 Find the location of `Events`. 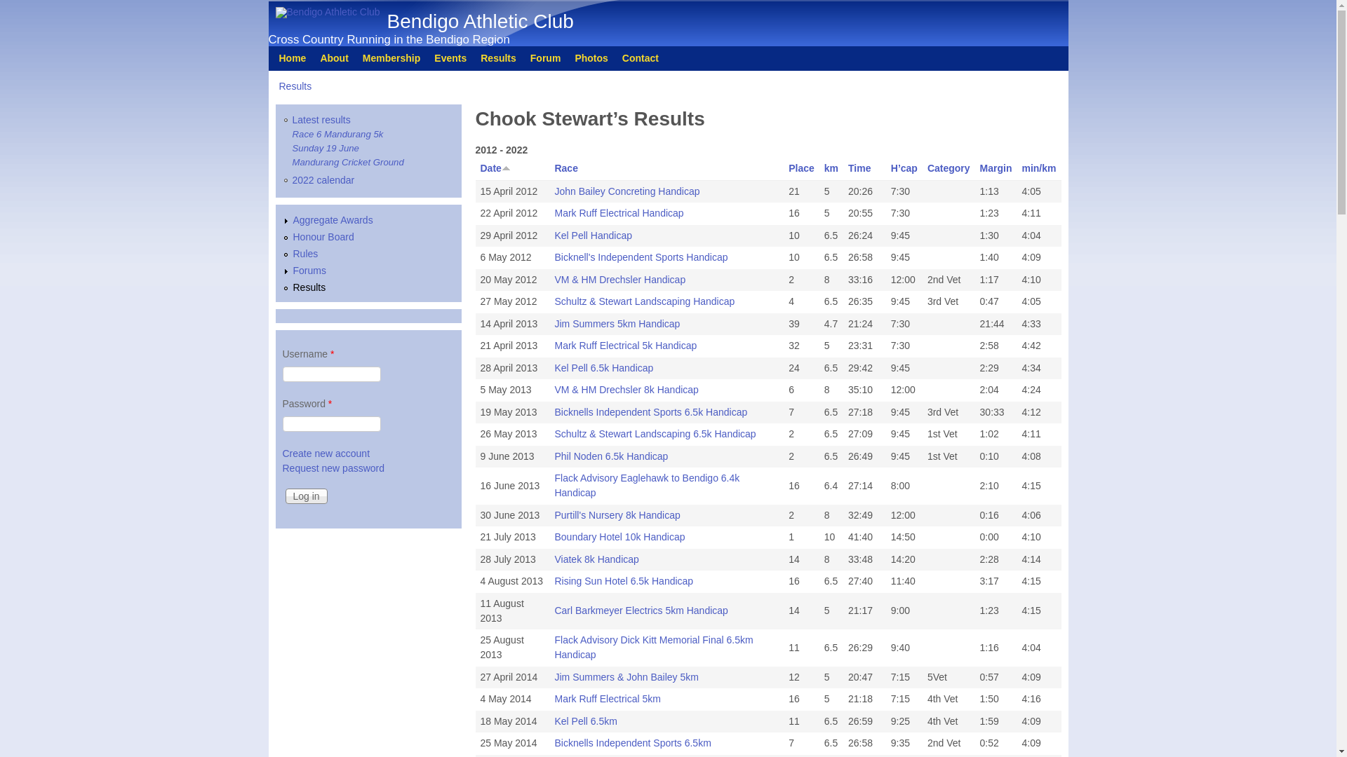

Events is located at coordinates (450, 58).